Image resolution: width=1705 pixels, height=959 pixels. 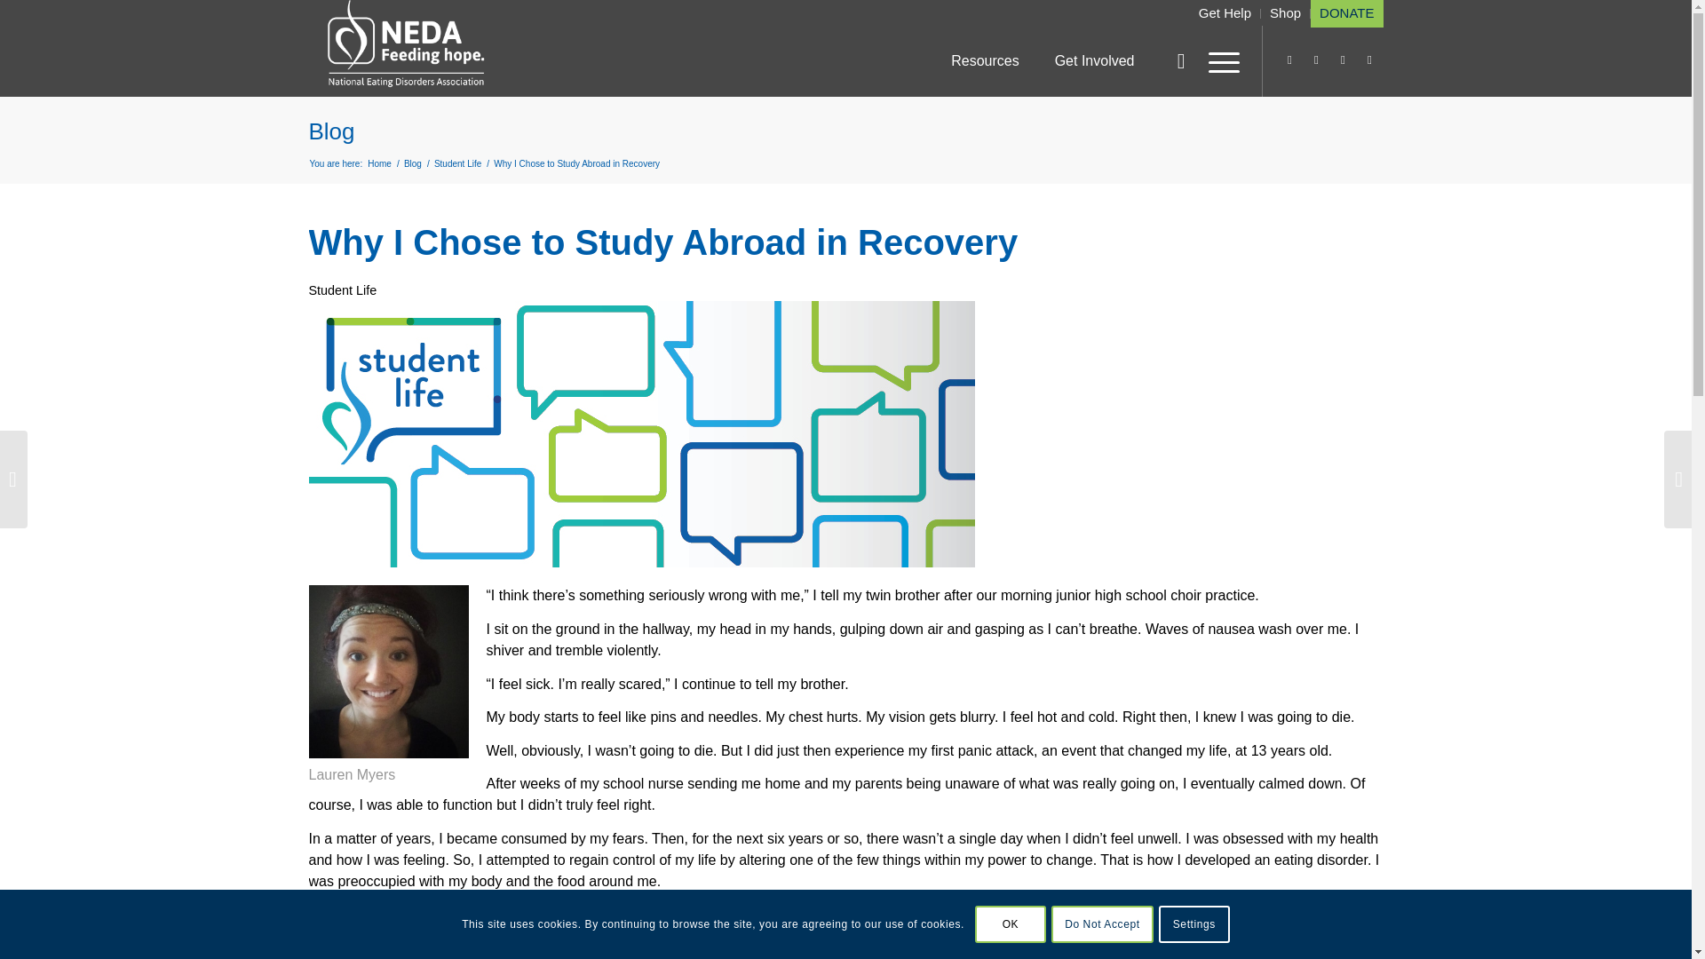 What do you see at coordinates (378, 163) in the screenshot?
I see `Home` at bounding box center [378, 163].